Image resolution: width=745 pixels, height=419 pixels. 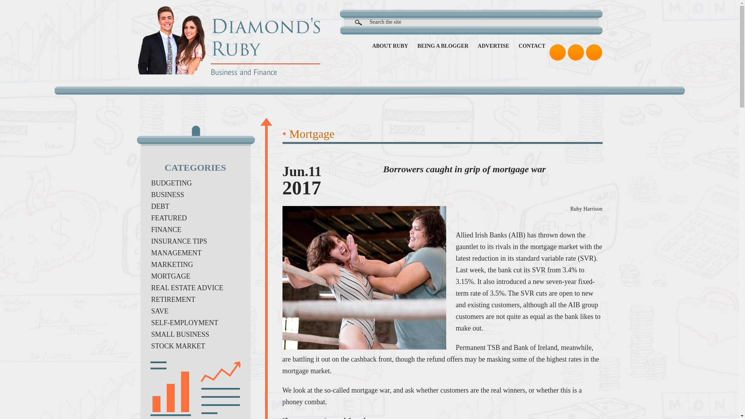 I want to click on ABOUT RUBY, so click(x=390, y=46).